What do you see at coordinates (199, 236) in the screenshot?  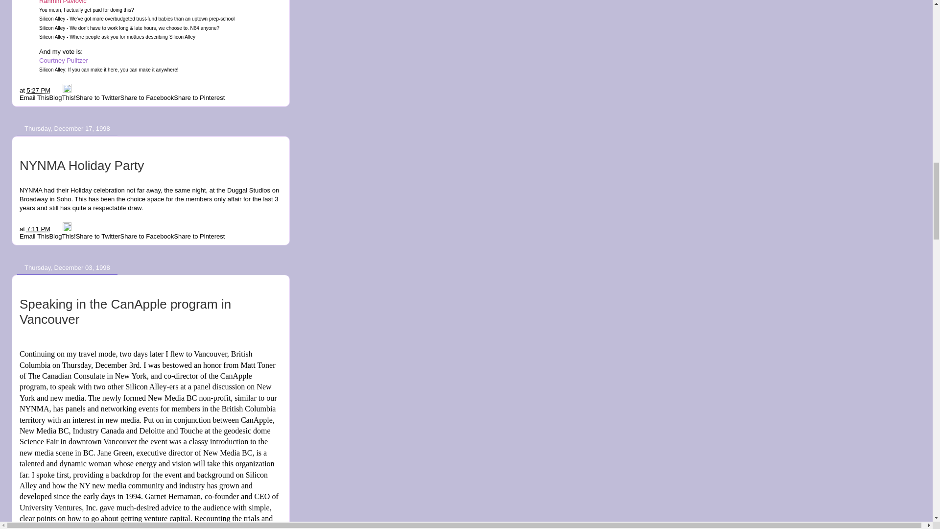 I see `Share to Pinterest` at bounding box center [199, 236].